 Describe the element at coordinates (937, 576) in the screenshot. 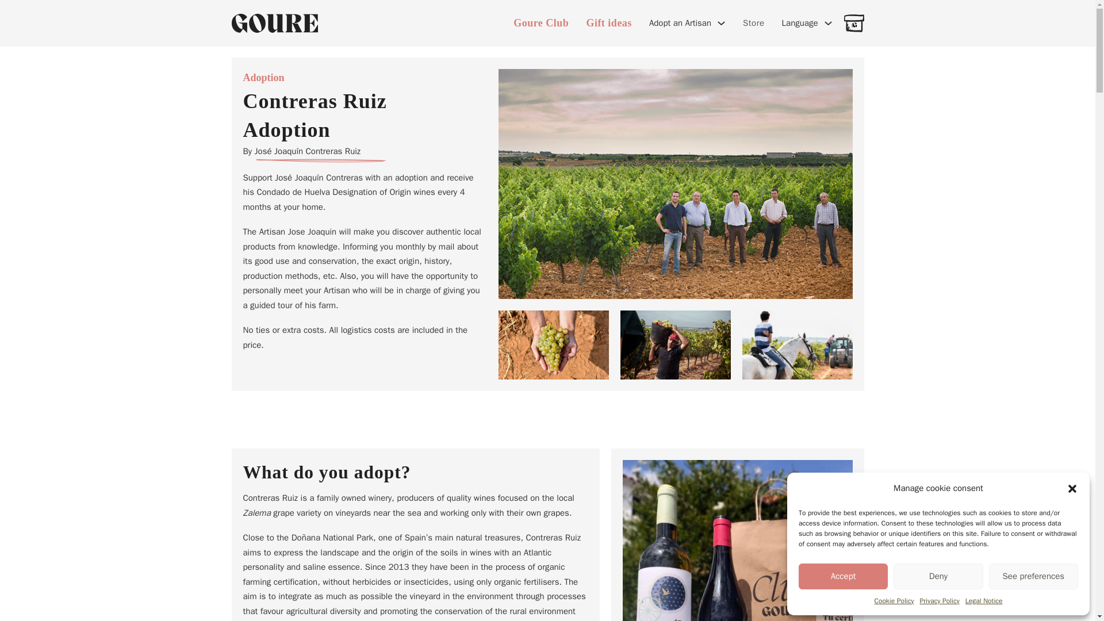

I see `Deny` at that location.